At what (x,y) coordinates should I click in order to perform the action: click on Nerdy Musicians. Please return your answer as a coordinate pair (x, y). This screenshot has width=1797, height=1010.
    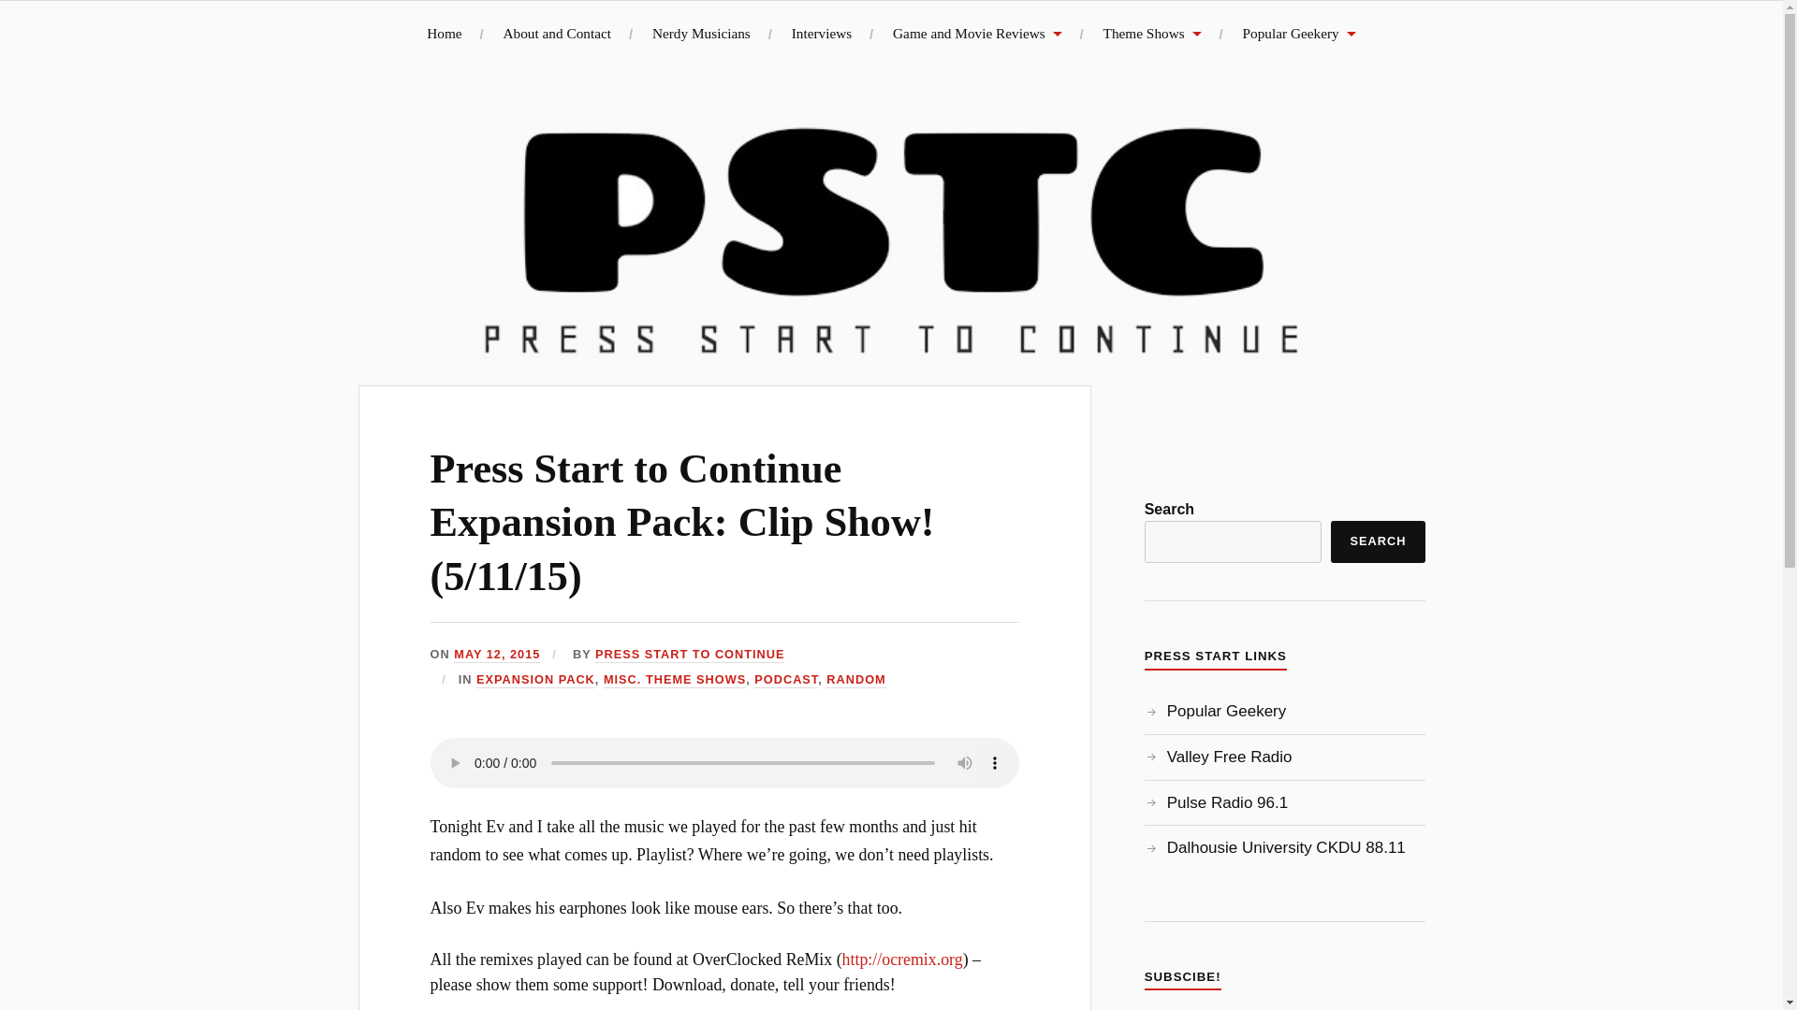
    Looking at the image, I should click on (701, 34).